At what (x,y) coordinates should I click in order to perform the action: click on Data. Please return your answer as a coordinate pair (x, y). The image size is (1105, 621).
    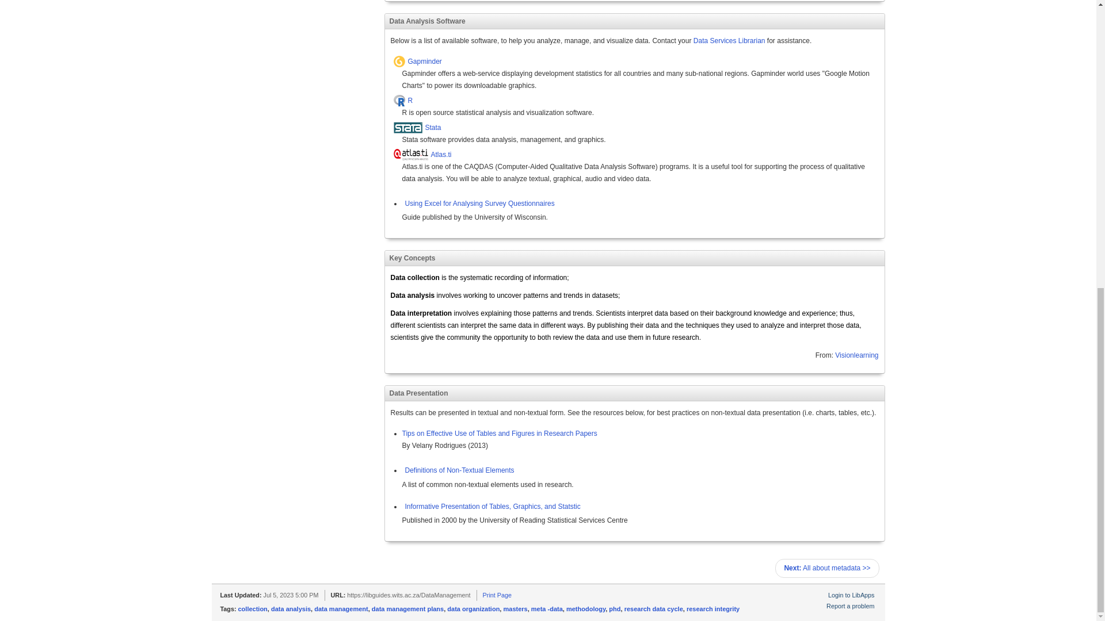
    Looking at the image, I should click on (397, 295).